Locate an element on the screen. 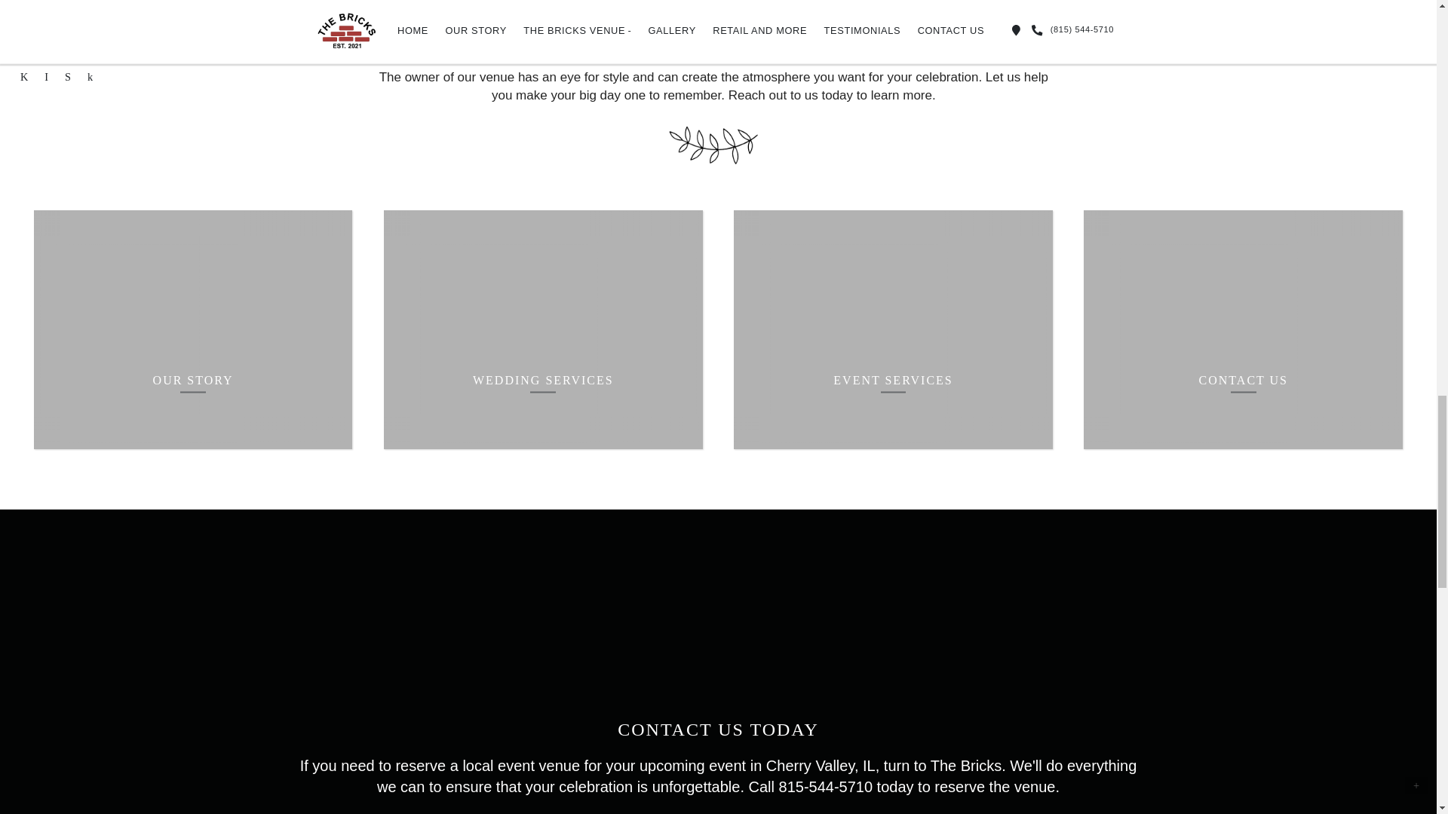 This screenshot has height=814, width=1448. CONTACT US is located at coordinates (1243, 329).